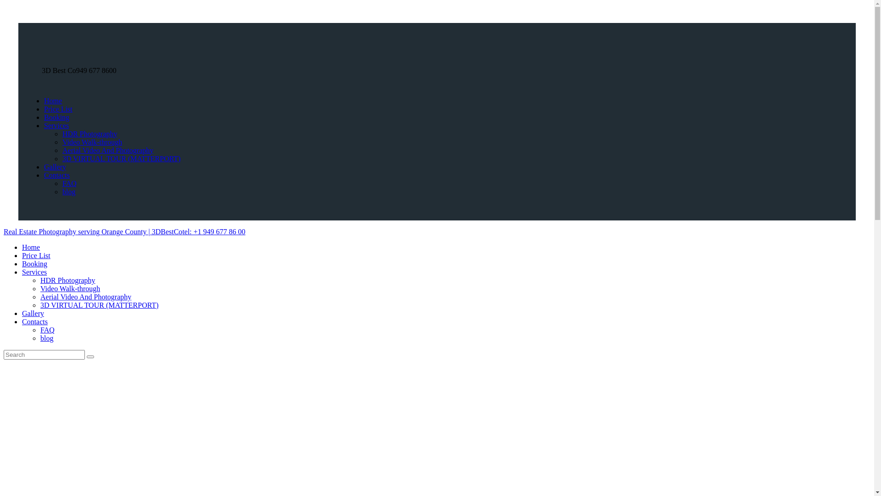 Image resolution: width=881 pixels, height=496 pixels. What do you see at coordinates (33, 313) in the screenshot?
I see `Gallery` at bounding box center [33, 313].